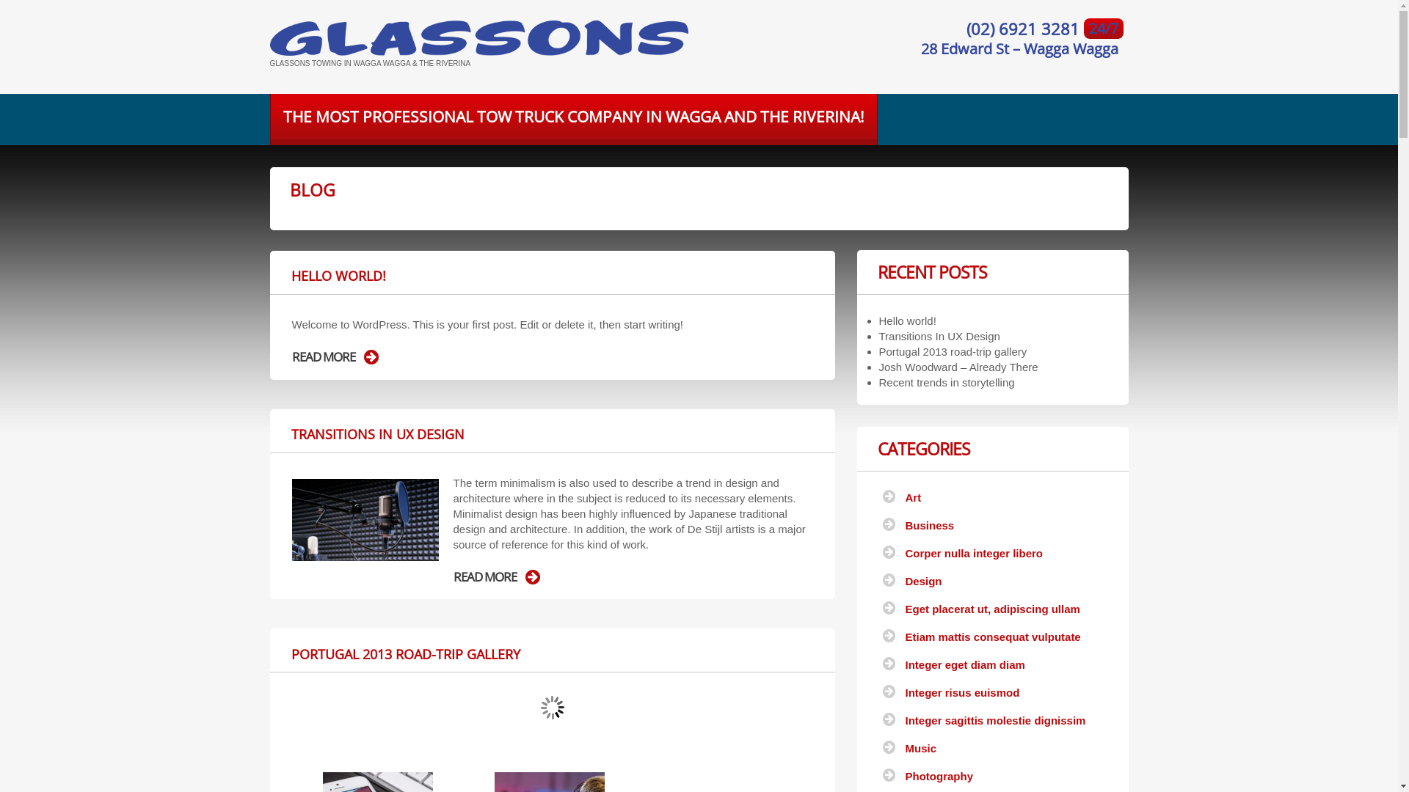 This screenshot has width=1409, height=792. I want to click on (02) 6921 3281, so click(1024, 29).